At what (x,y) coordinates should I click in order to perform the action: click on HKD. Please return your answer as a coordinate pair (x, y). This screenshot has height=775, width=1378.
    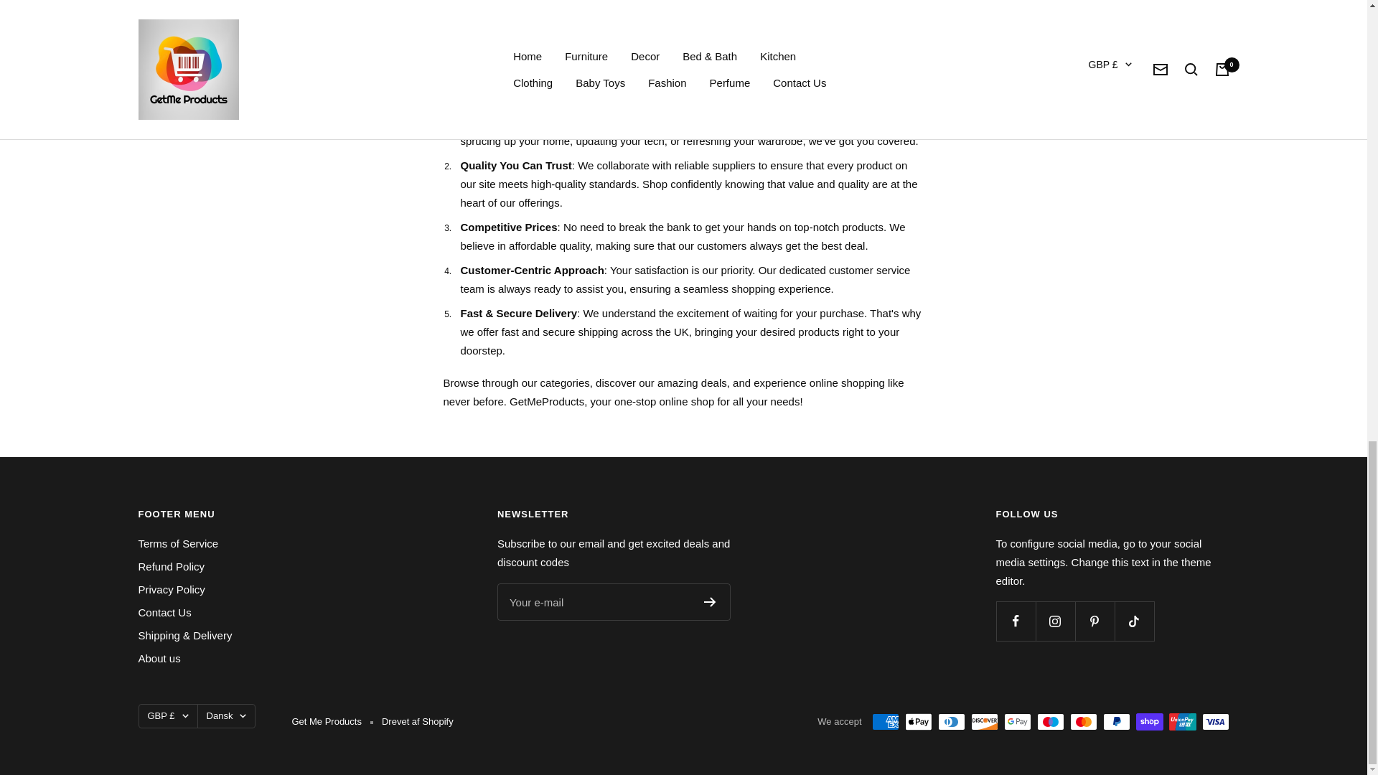
    Looking at the image, I should click on (1095, 86).